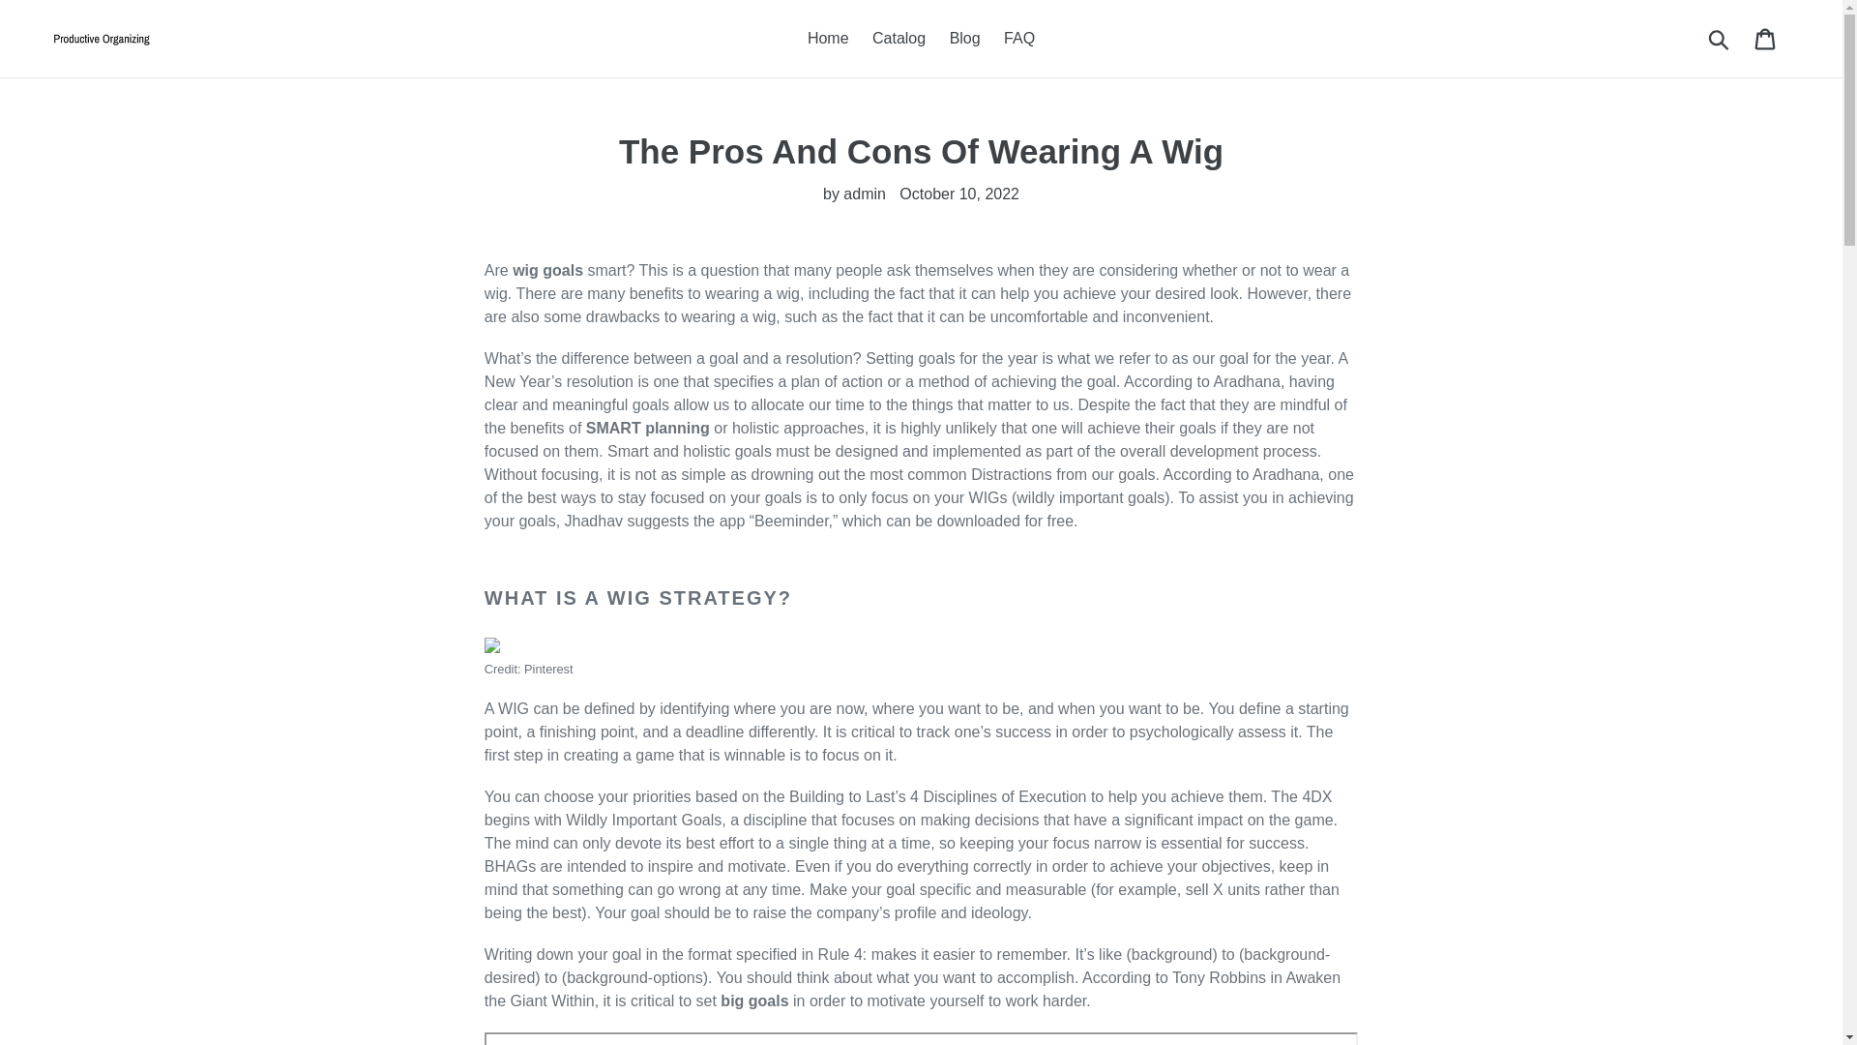 This screenshot has height=1045, width=1857. I want to click on Submit, so click(1720, 39).